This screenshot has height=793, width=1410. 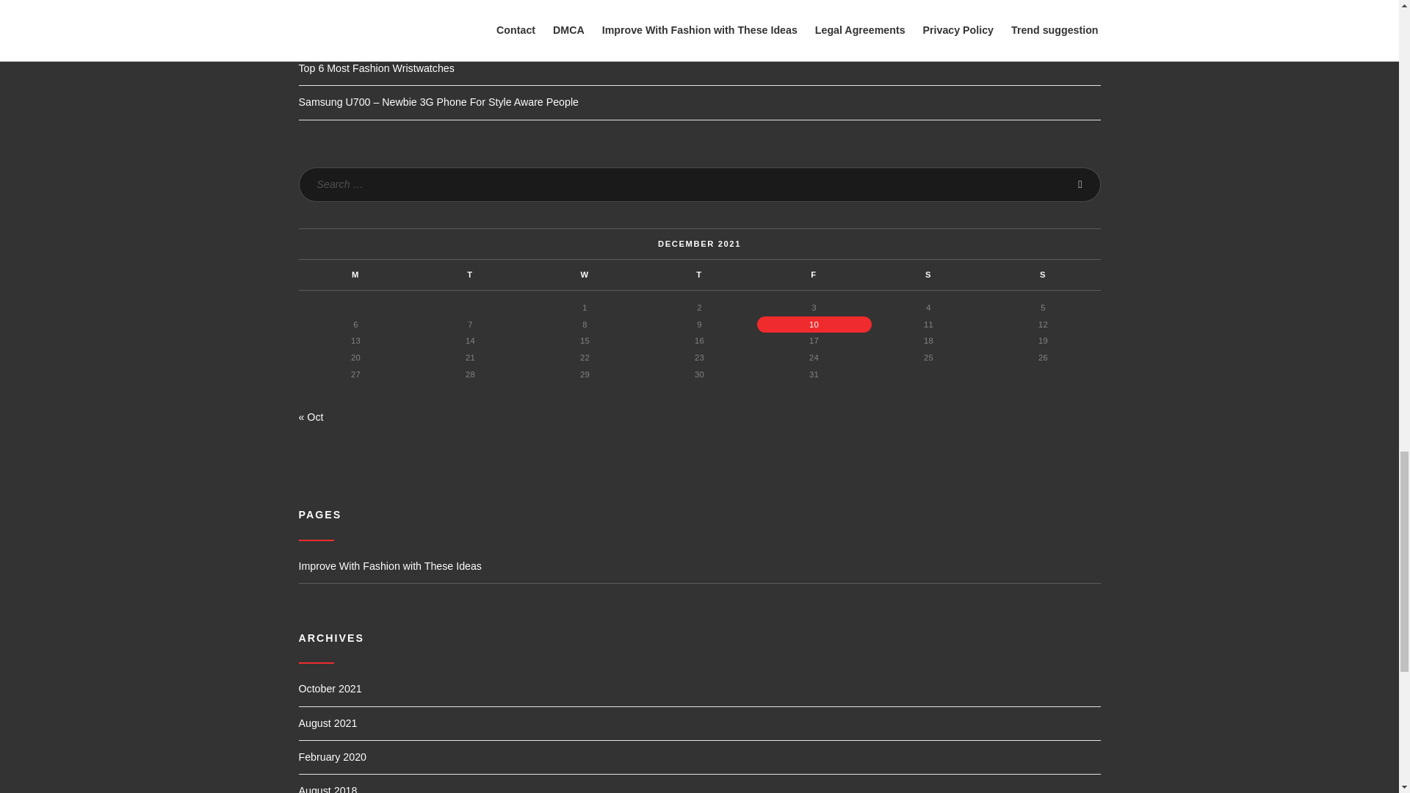 What do you see at coordinates (376, 68) in the screenshot?
I see `Top 6 Most Fashion Wristwatches` at bounding box center [376, 68].